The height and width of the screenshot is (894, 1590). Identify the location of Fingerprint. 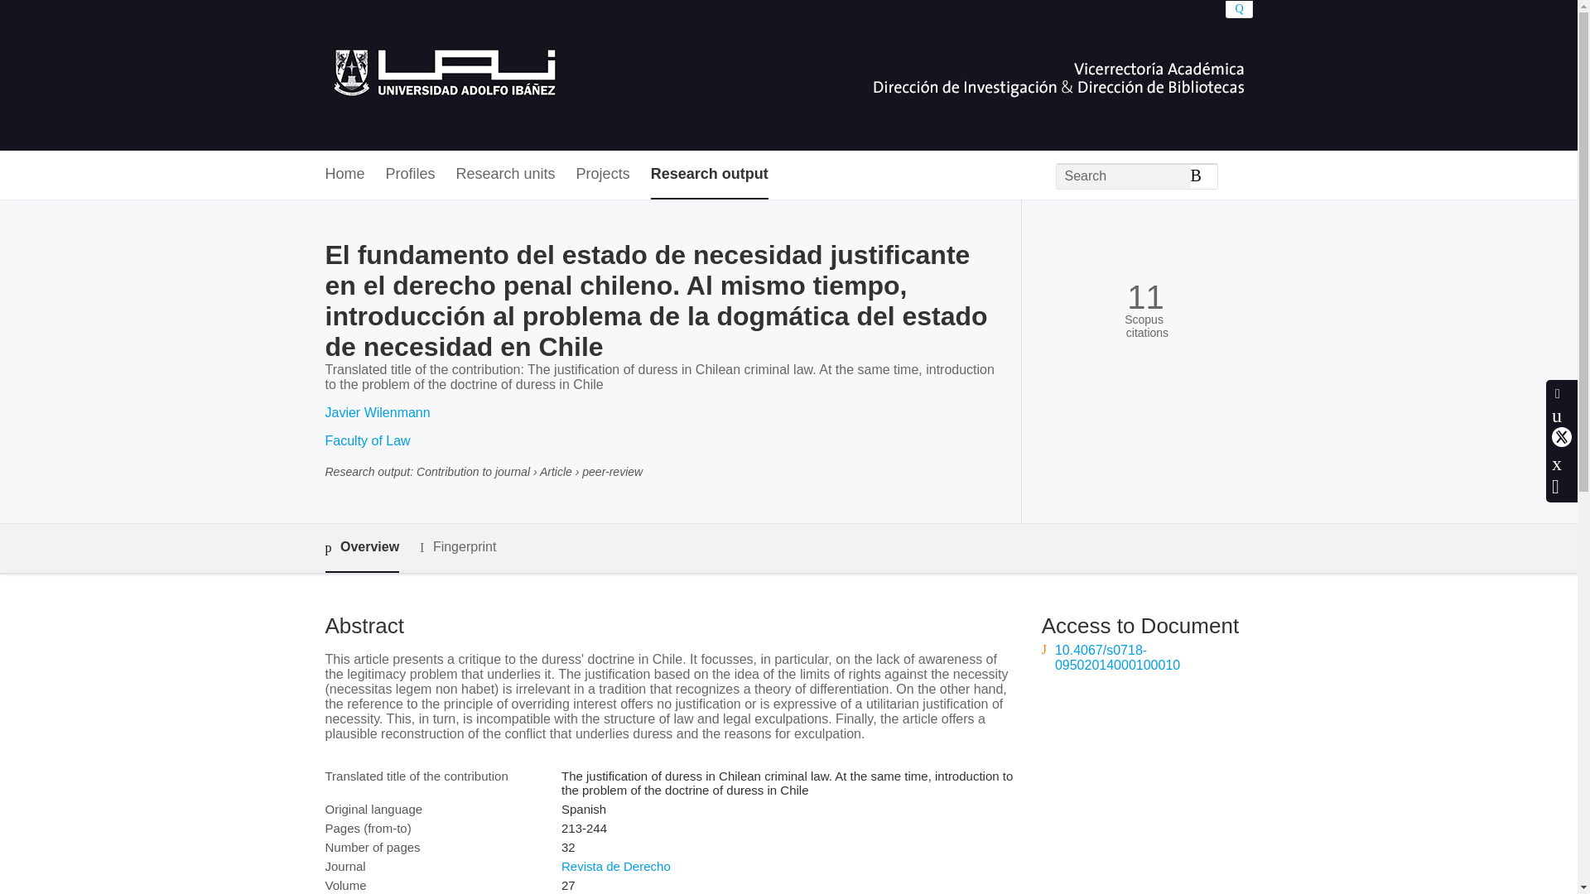
(457, 547).